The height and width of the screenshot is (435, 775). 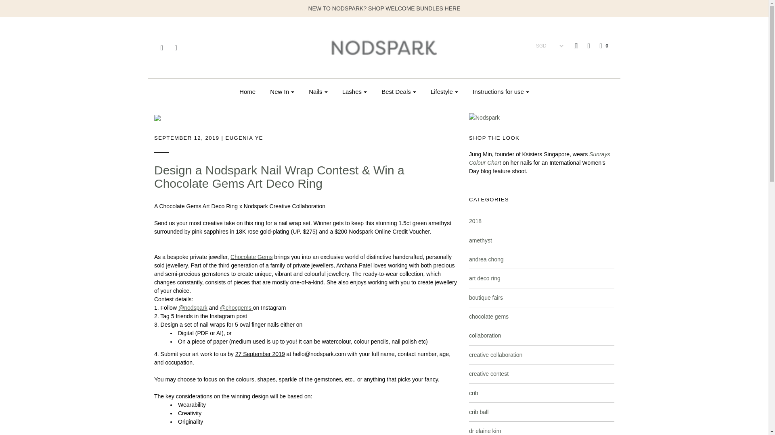 What do you see at coordinates (480, 240) in the screenshot?
I see `Show articles tagged amethyst` at bounding box center [480, 240].